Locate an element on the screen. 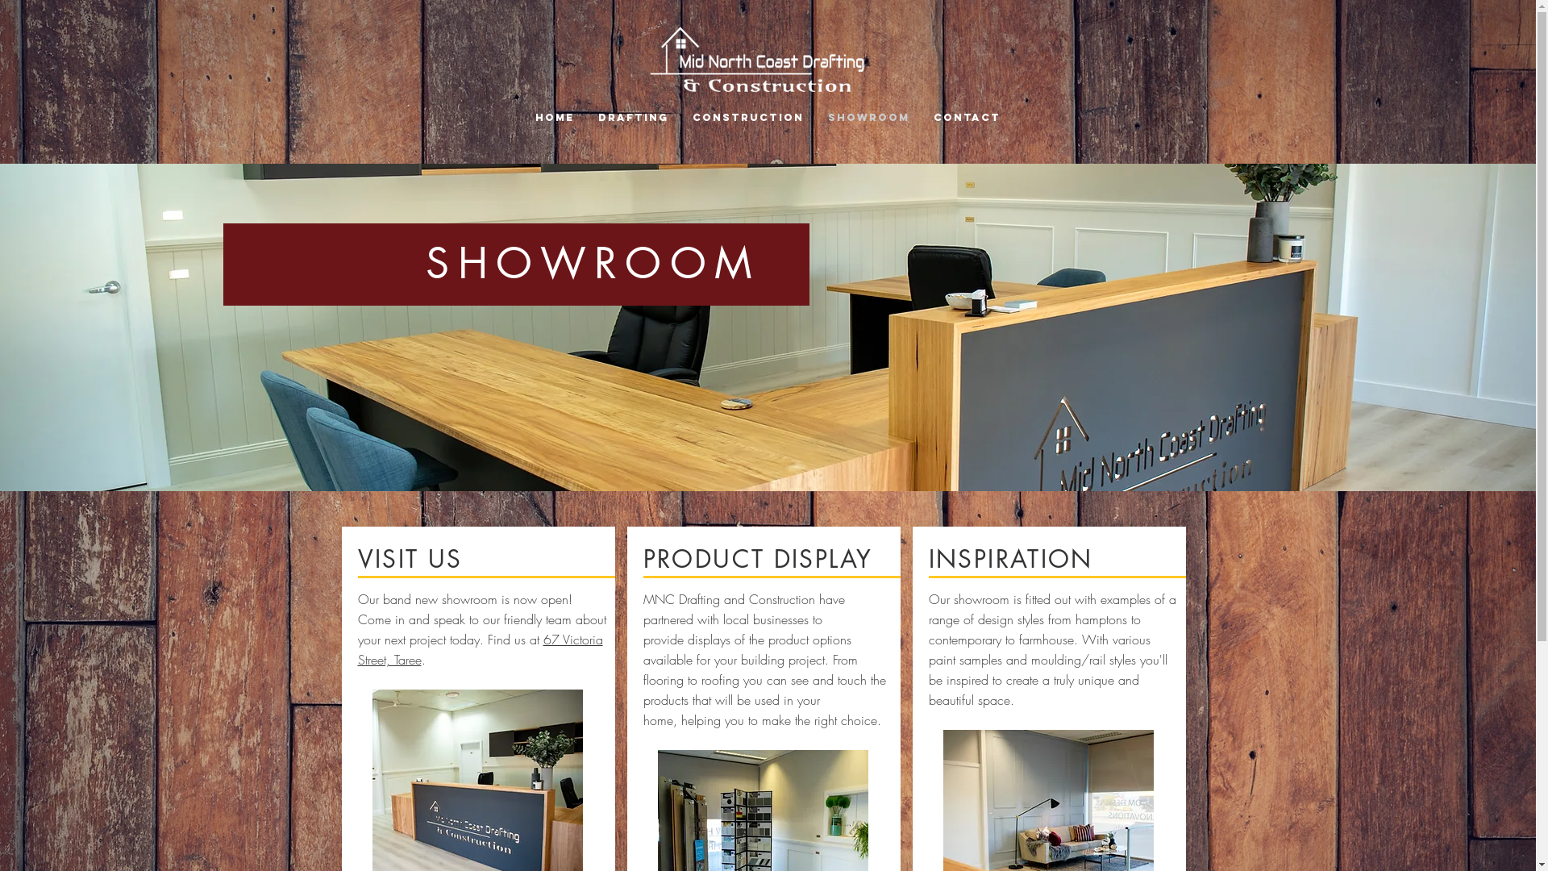 The width and height of the screenshot is (1548, 871). DRAFTING is located at coordinates (634, 116).